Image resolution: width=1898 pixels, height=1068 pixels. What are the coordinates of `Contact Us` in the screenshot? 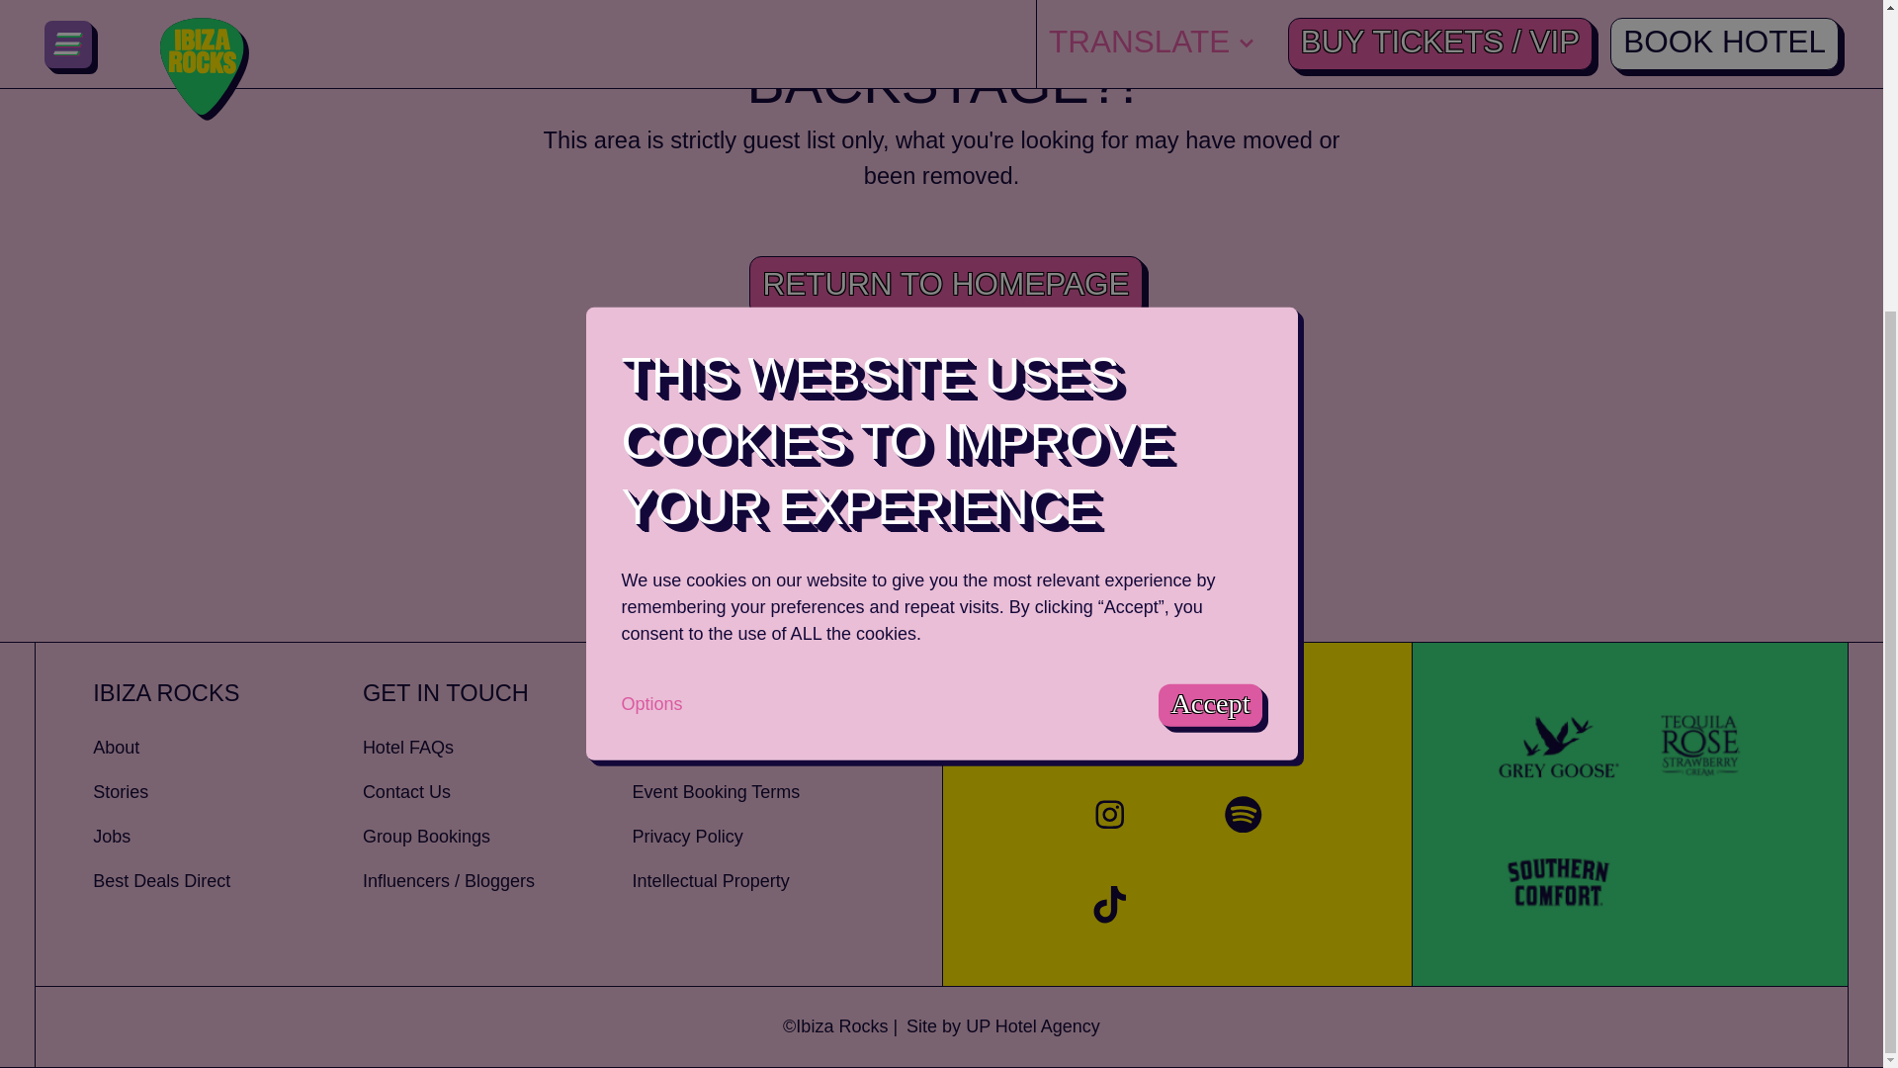 It's located at (496, 793).